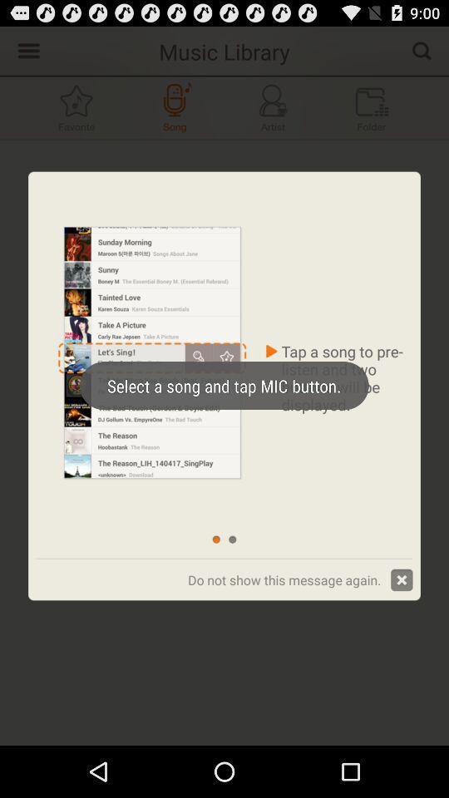  I want to click on go to favorites, so click(76, 108).